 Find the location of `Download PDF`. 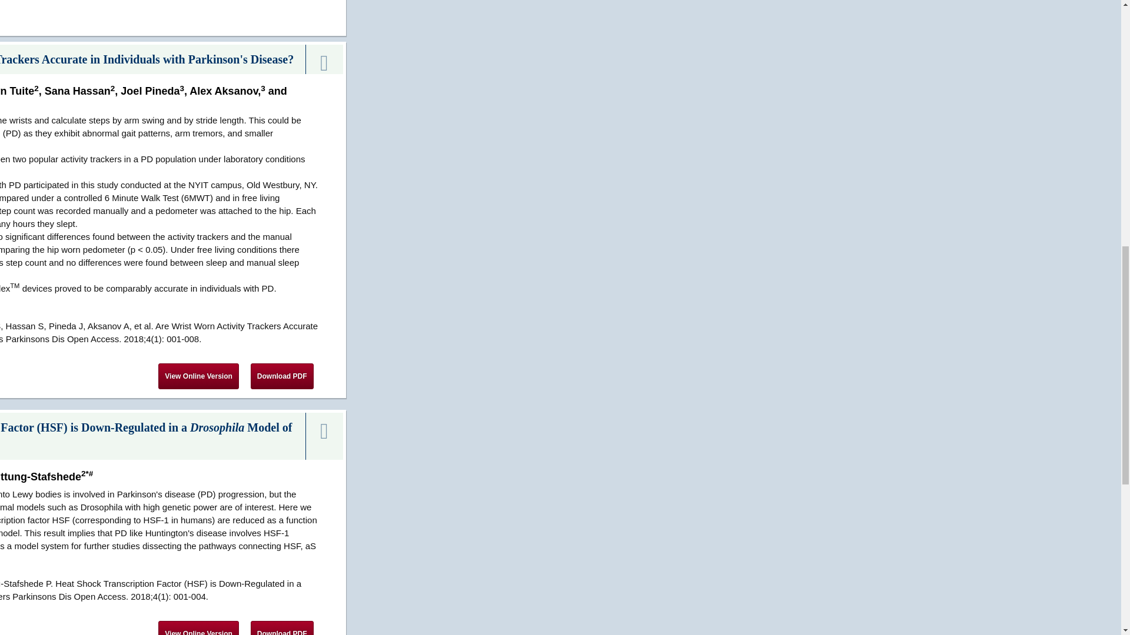

Download PDF is located at coordinates (282, 628).